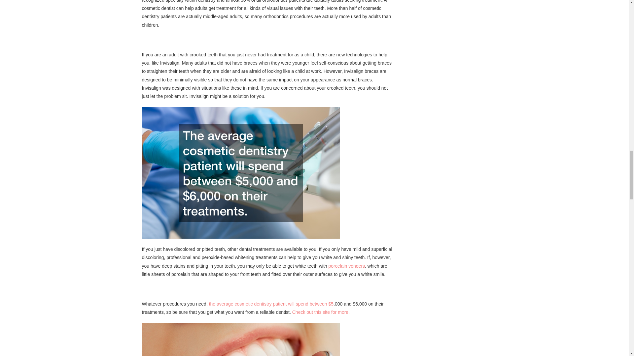 The height and width of the screenshot is (356, 634). Describe the element at coordinates (271, 304) in the screenshot. I see `Dental treatment, Nyc veneers` at that location.